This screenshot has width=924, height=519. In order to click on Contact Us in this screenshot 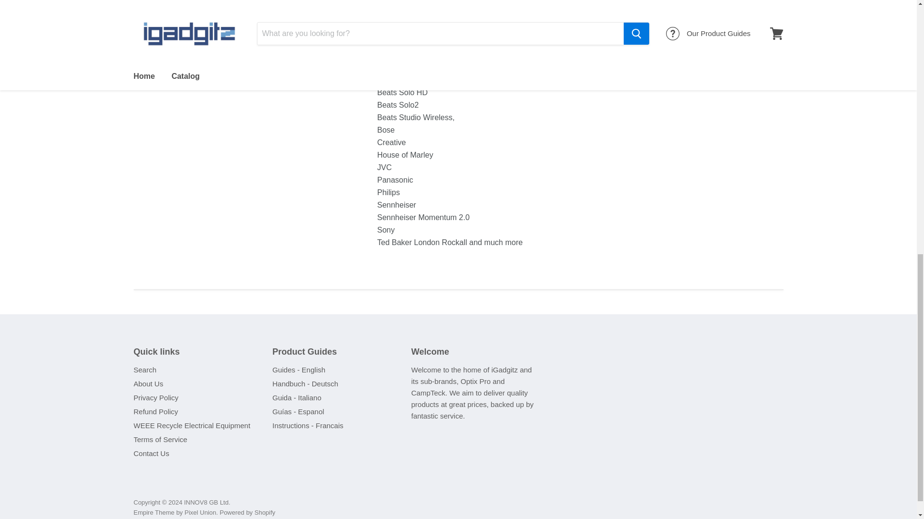, I will do `click(151, 453)`.